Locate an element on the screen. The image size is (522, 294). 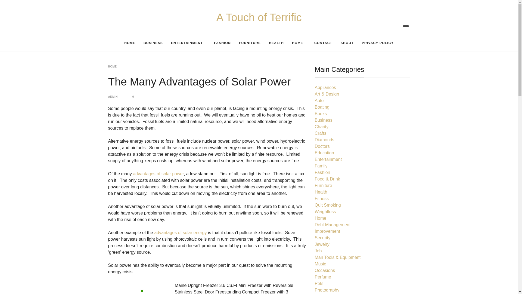
HOME is located at coordinates (129, 43).